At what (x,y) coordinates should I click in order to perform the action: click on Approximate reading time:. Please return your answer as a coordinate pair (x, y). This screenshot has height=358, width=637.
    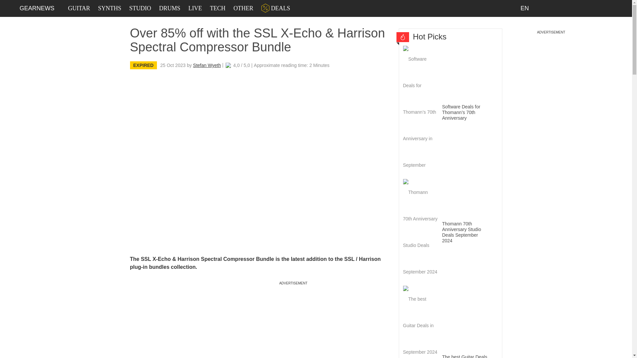
    Looking at the image, I should click on (291, 65).